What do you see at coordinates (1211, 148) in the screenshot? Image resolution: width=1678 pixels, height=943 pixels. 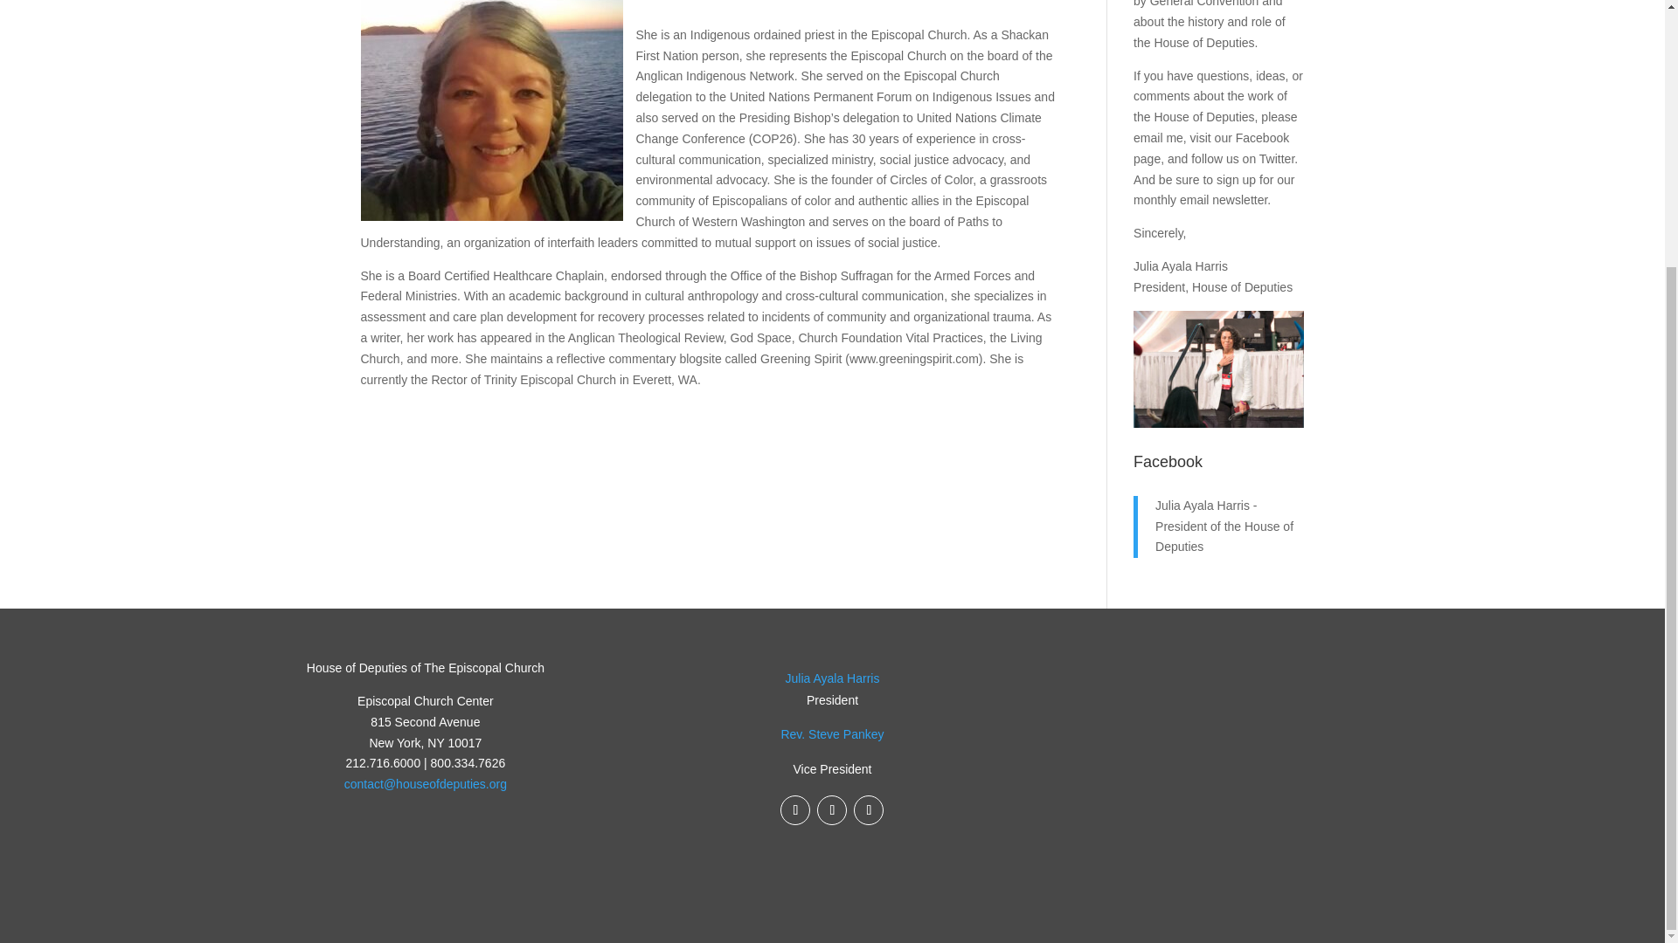 I see `Facebook page` at bounding box center [1211, 148].